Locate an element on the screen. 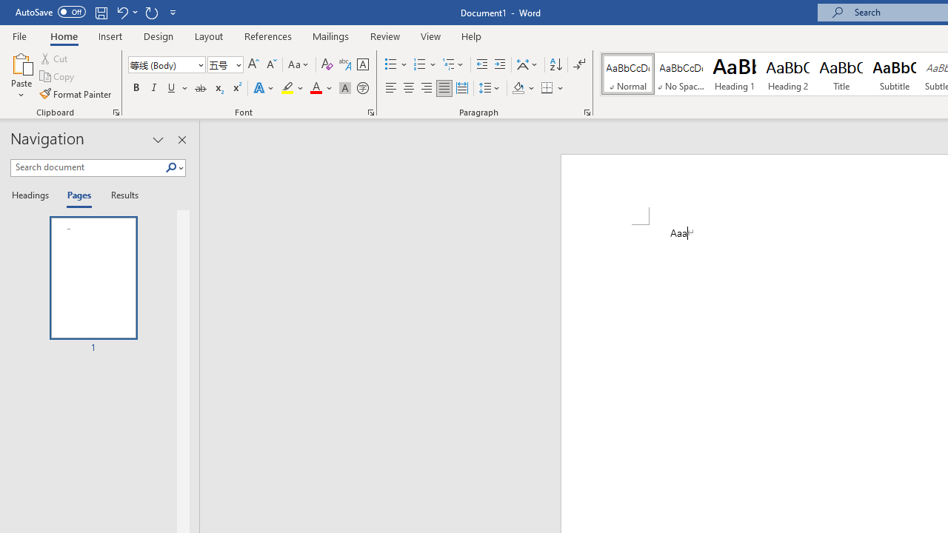  Font Color Red is located at coordinates (316, 89).